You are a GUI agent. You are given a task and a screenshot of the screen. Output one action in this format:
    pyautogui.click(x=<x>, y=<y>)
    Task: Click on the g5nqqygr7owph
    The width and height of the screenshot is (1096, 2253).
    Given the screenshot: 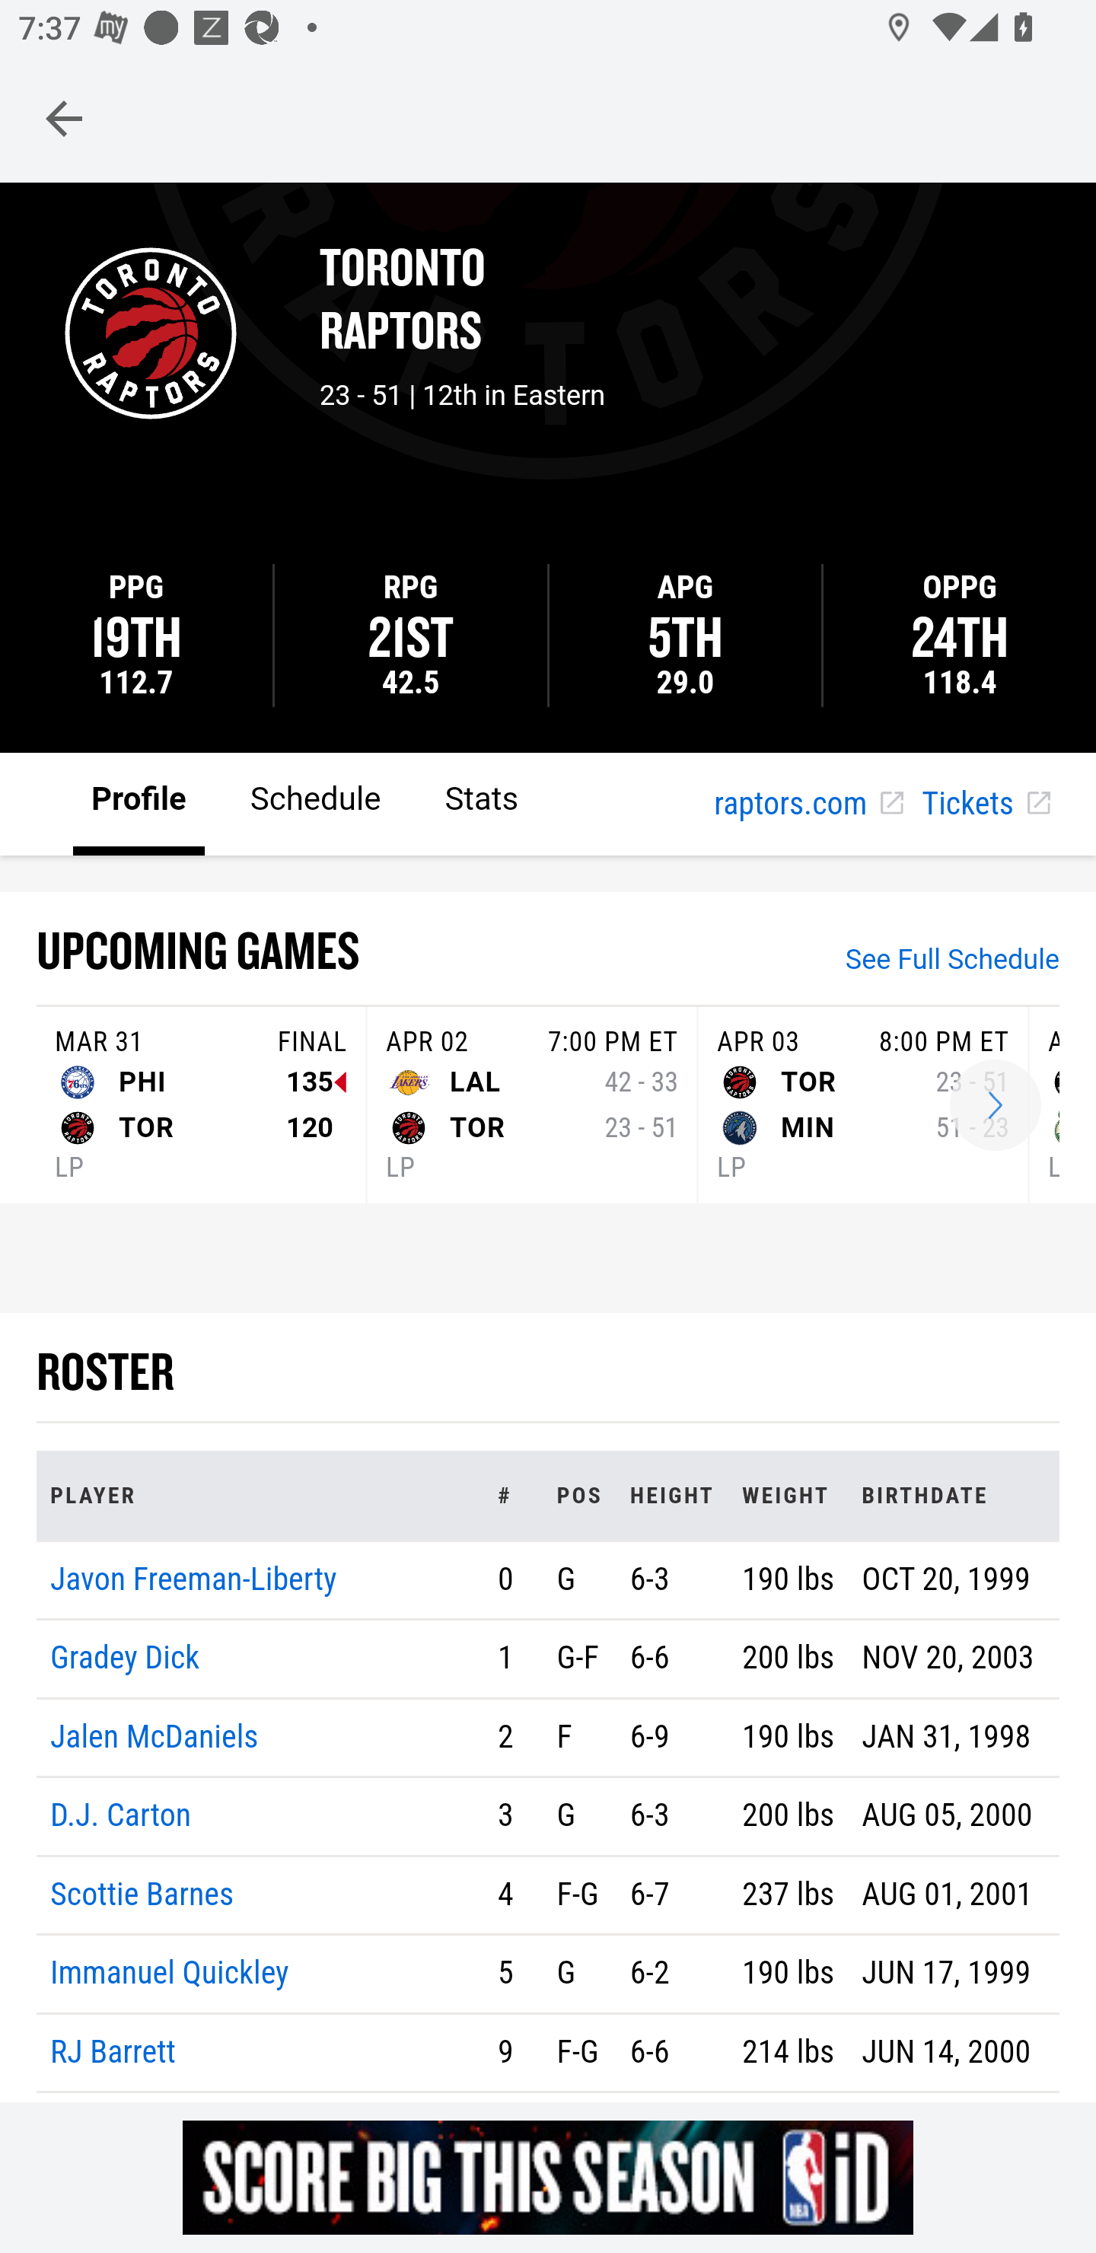 What is the action you would take?
    pyautogui.click(x=548, y=2177)
    